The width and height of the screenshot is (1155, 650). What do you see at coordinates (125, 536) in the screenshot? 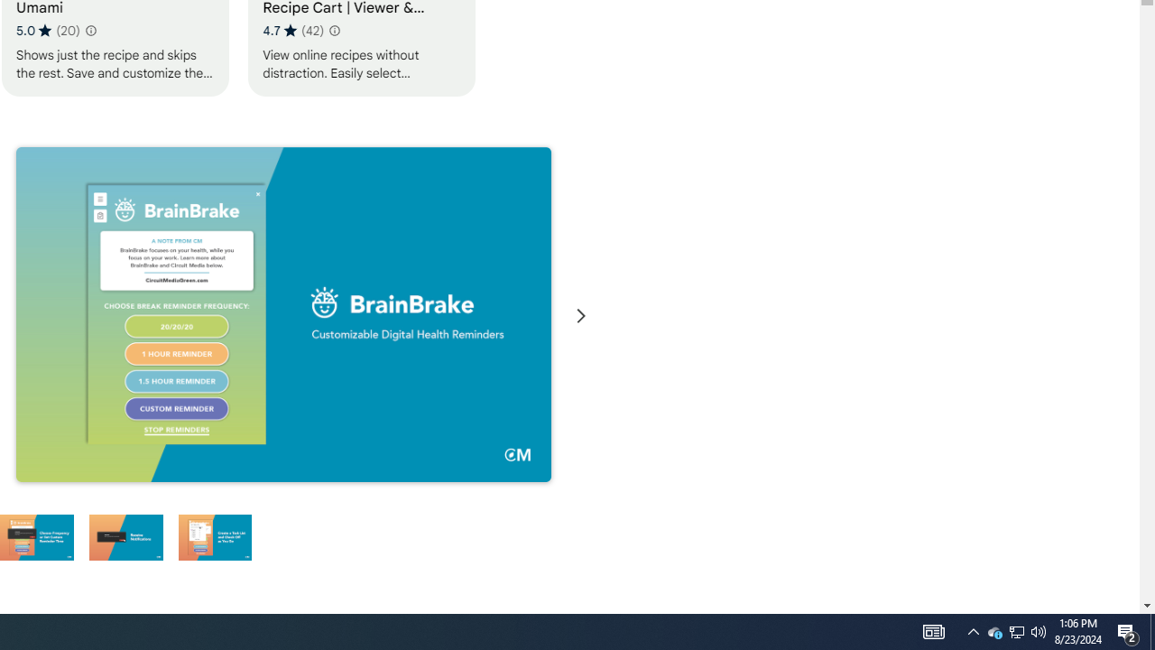
I see `Preview slide 5` at bounding box center [125, 536].